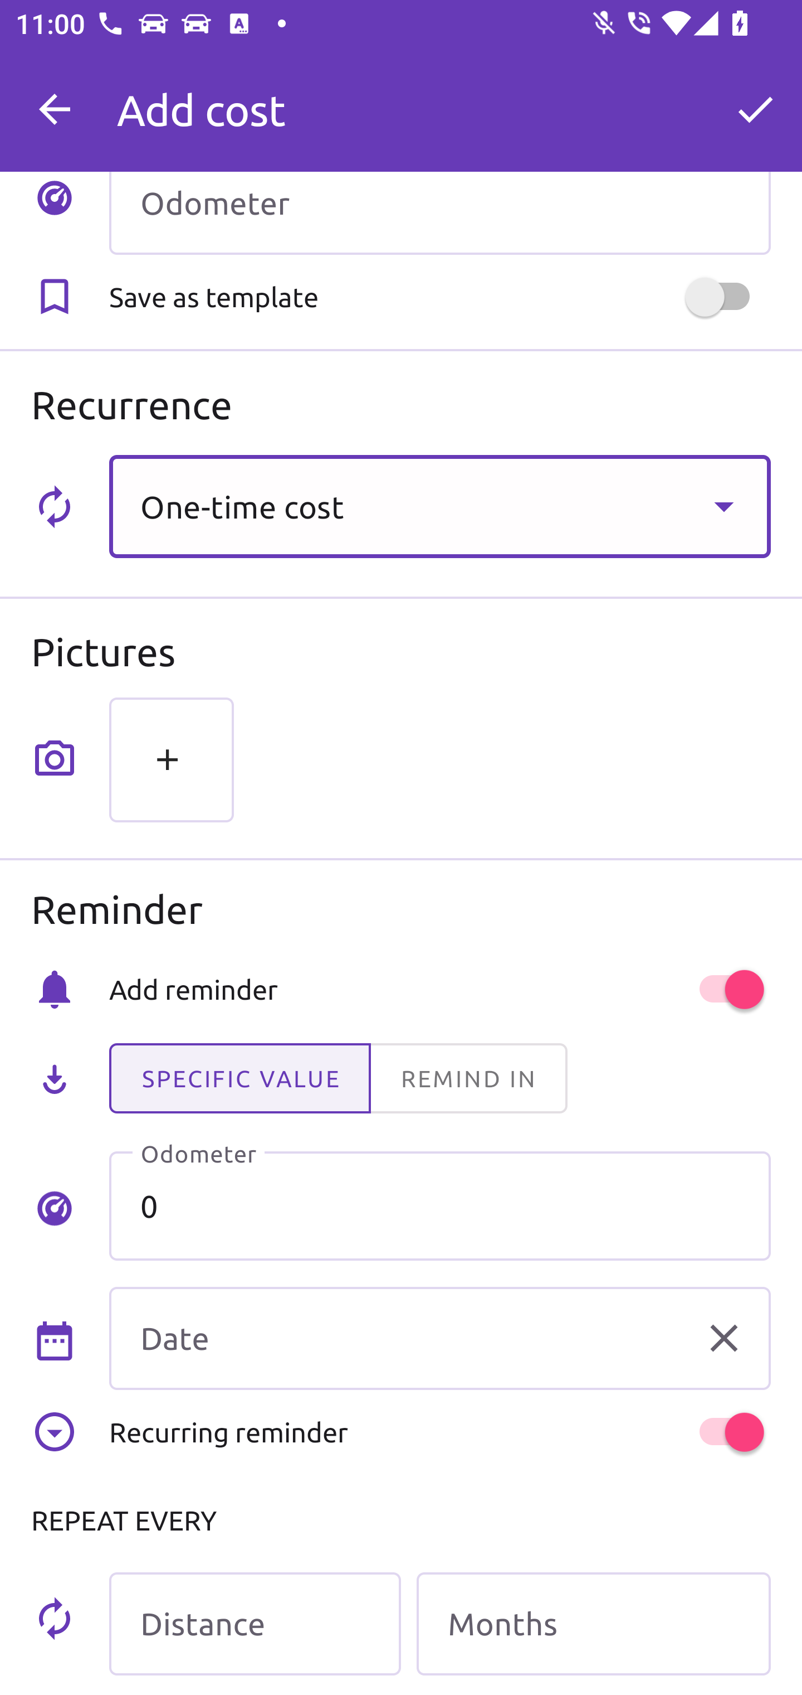  I want to click on OK, so click(755, 109).